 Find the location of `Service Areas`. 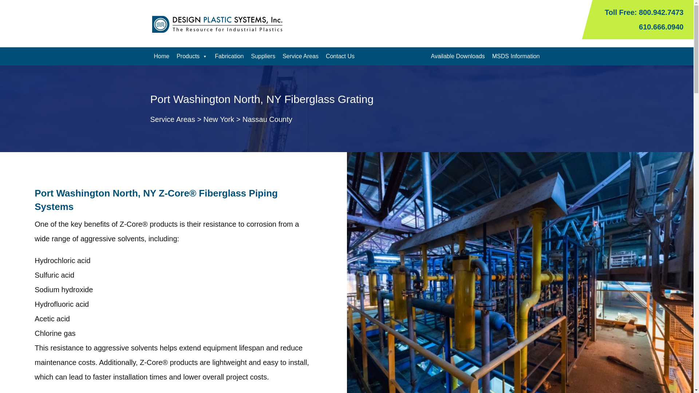

Service Areas is located at coordinates (301, 56).